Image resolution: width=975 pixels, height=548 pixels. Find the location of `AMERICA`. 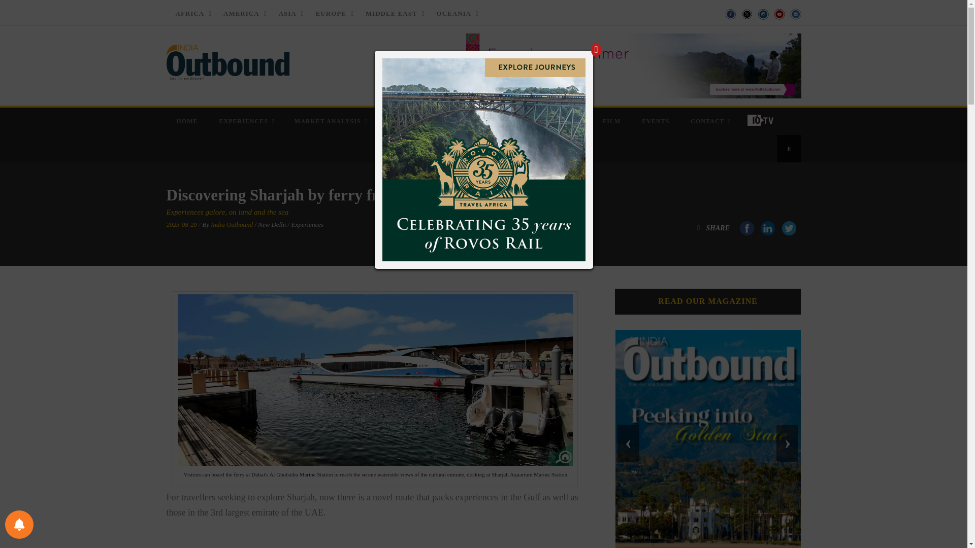

AMERICA is located at coordinates (242, 13).